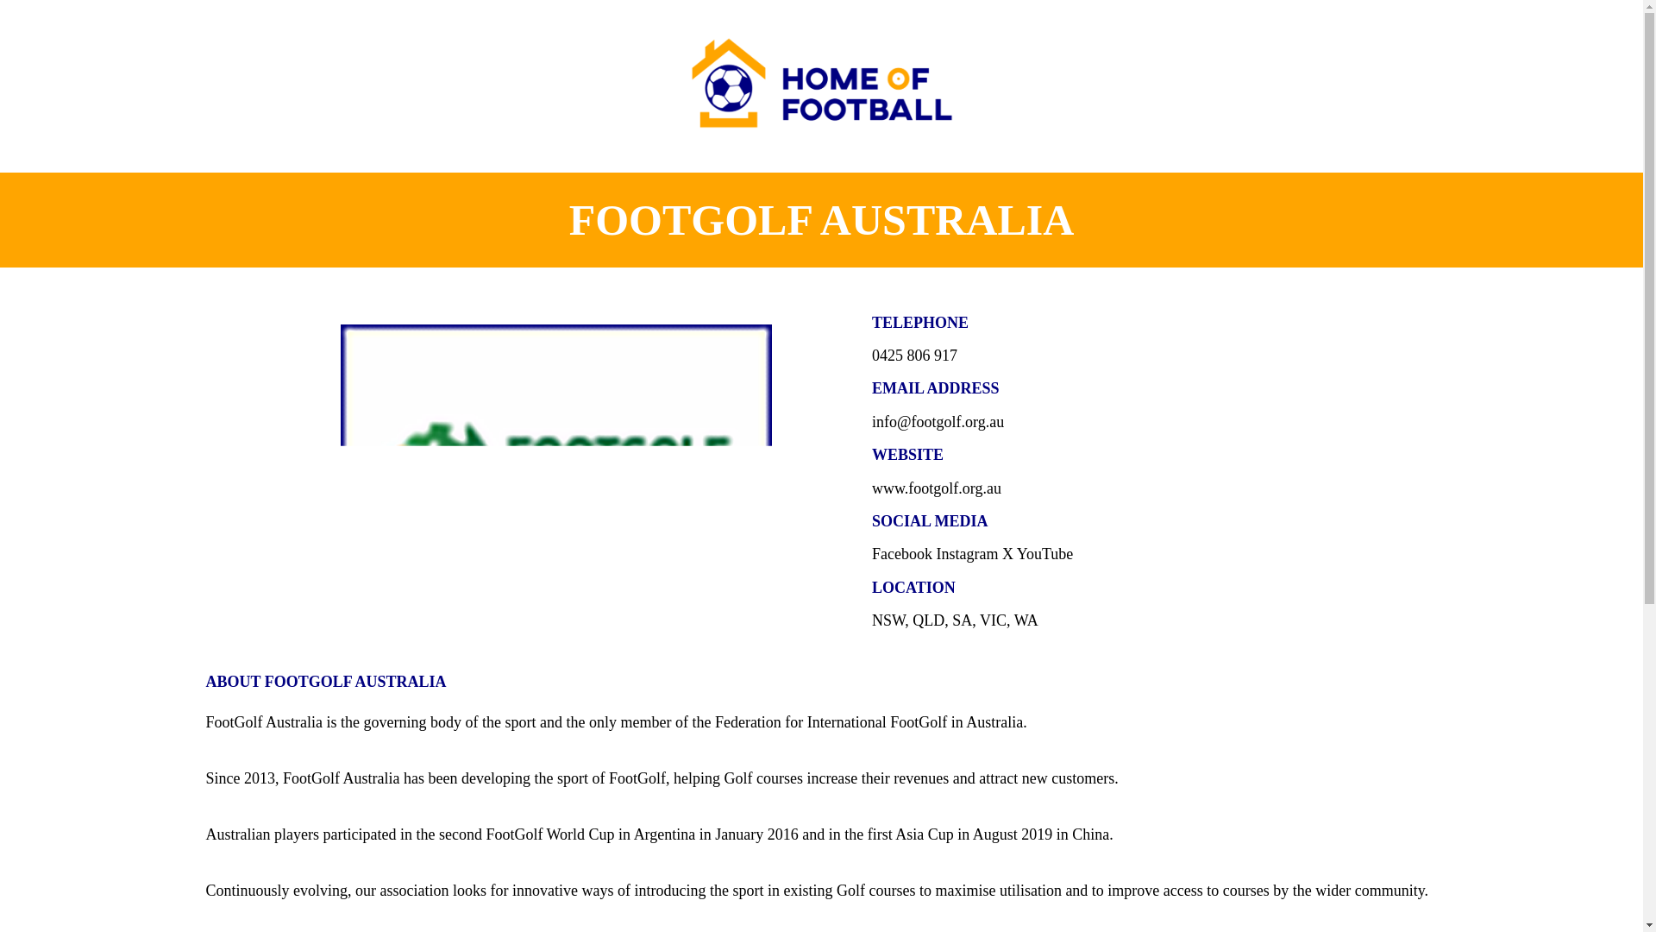 The image size is (1656, 932). Describe the element at coordinates (821, 83) in the screenshot. I see `Home of Football` at that location.